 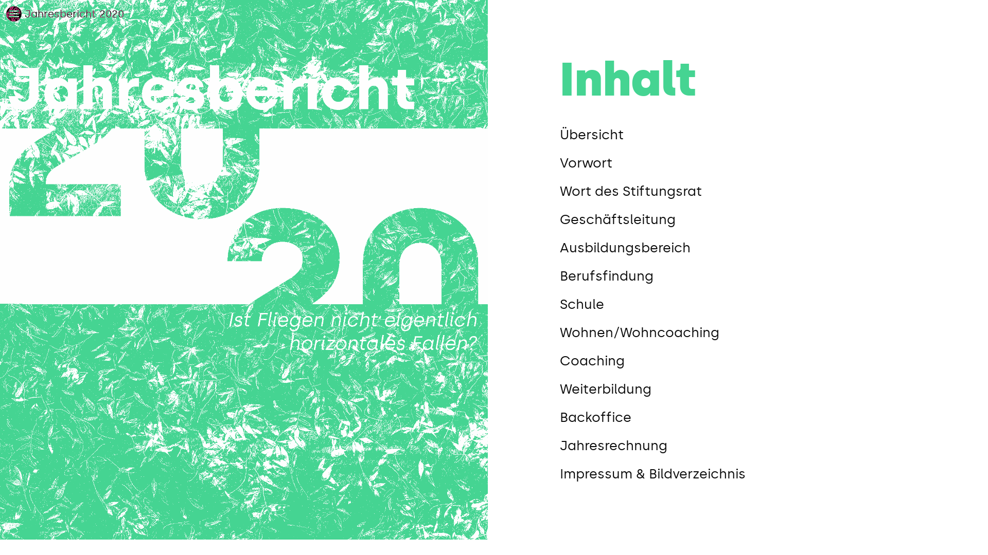 What do you see at coordinates (735, 390) in the screenshot?
I see `Weiterbildung` at bounding box center [735, 390].